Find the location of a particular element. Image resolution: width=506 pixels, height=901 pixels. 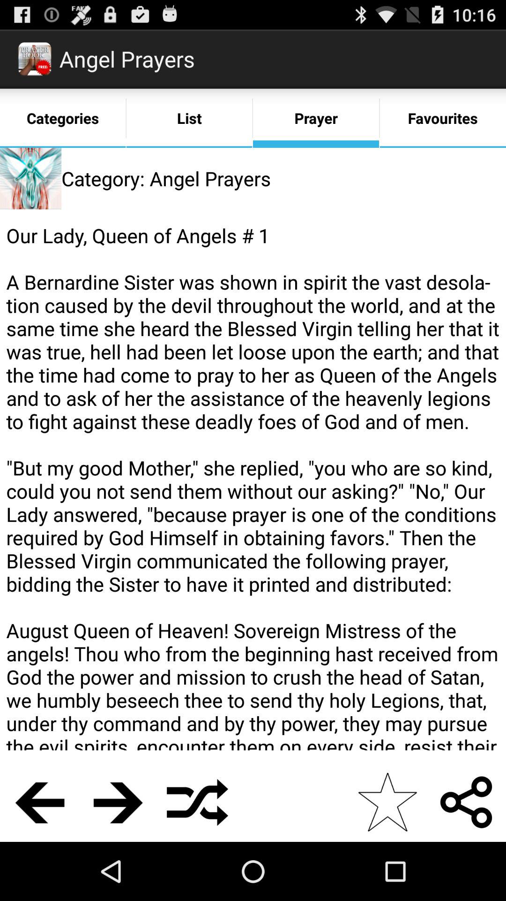

tap the icon below the our lady queen icon is located at coordinates (118, 802).